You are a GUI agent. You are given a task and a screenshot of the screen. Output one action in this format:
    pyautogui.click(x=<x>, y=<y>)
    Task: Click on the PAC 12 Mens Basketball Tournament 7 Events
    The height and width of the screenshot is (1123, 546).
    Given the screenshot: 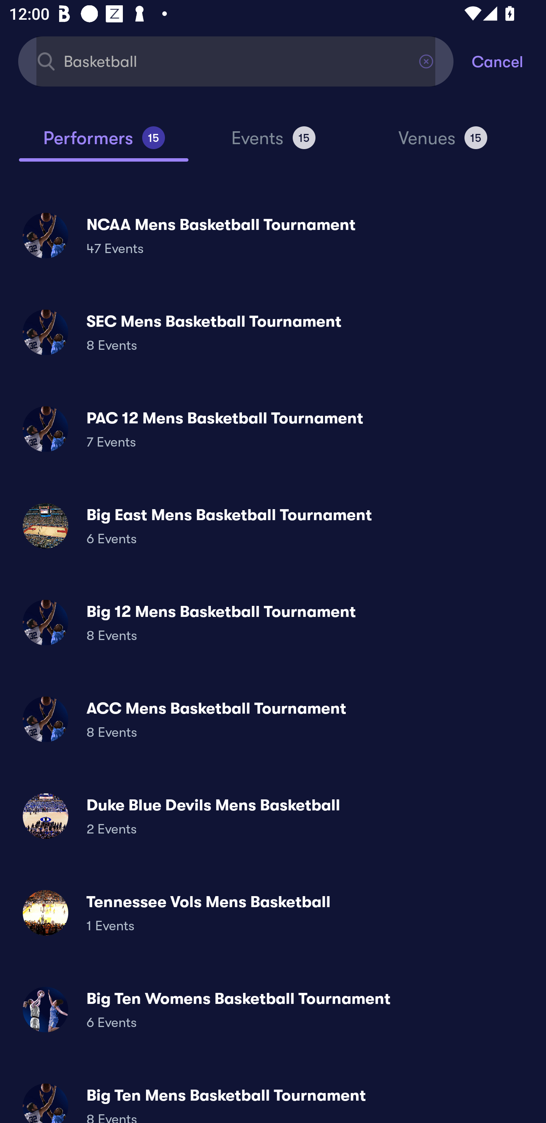 What is the action you would take?
    pyautogui.click(x=273, y=429)
    